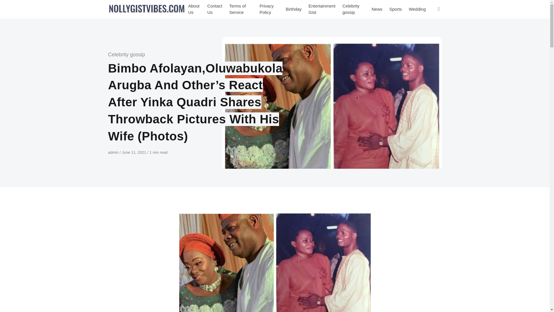 The width and height of the screenshot is (554, 312). What do you see at coordinates (194, 9) in the screenshot?
I see `About Us` at bounding box center [194, 9].